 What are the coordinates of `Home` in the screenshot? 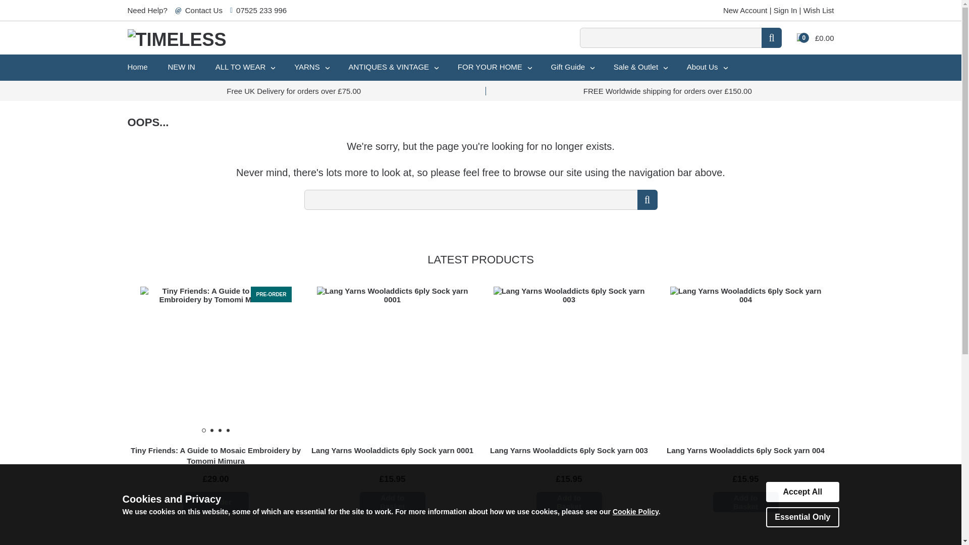 It's located at (137, 67).